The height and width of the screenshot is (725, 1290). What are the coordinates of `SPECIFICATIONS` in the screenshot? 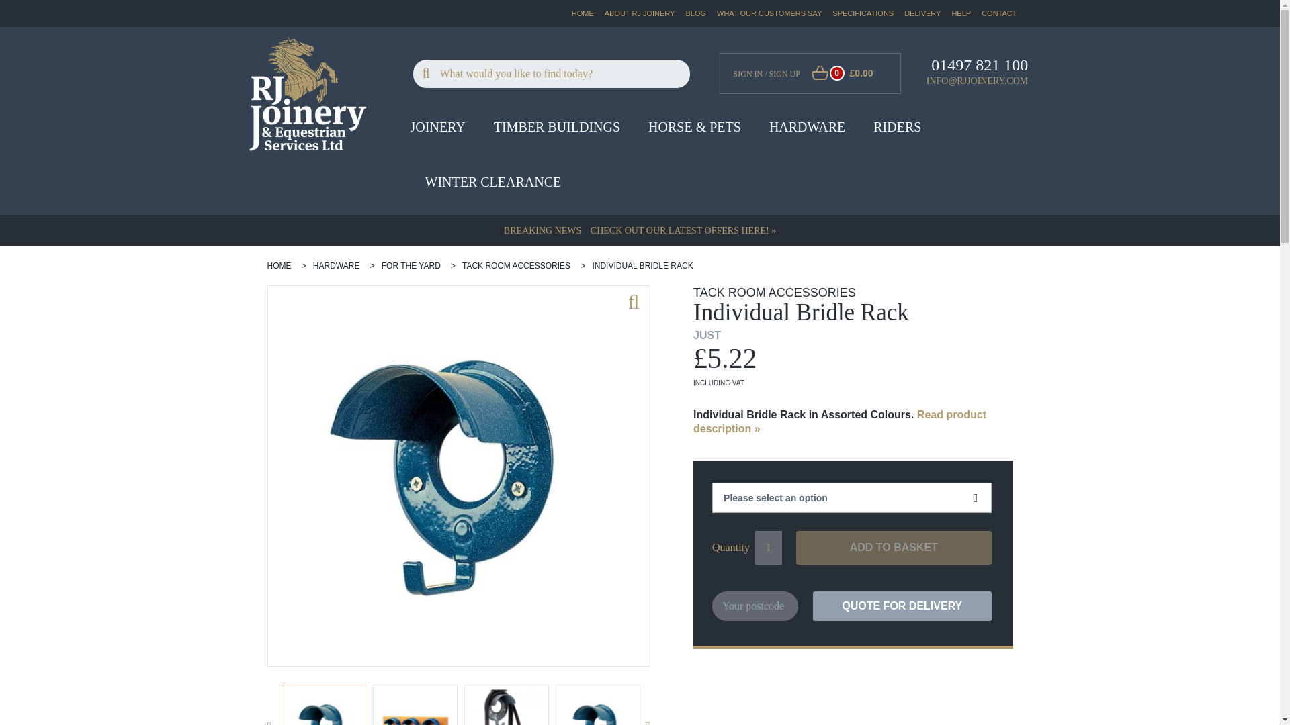 It's located at (863, 13).